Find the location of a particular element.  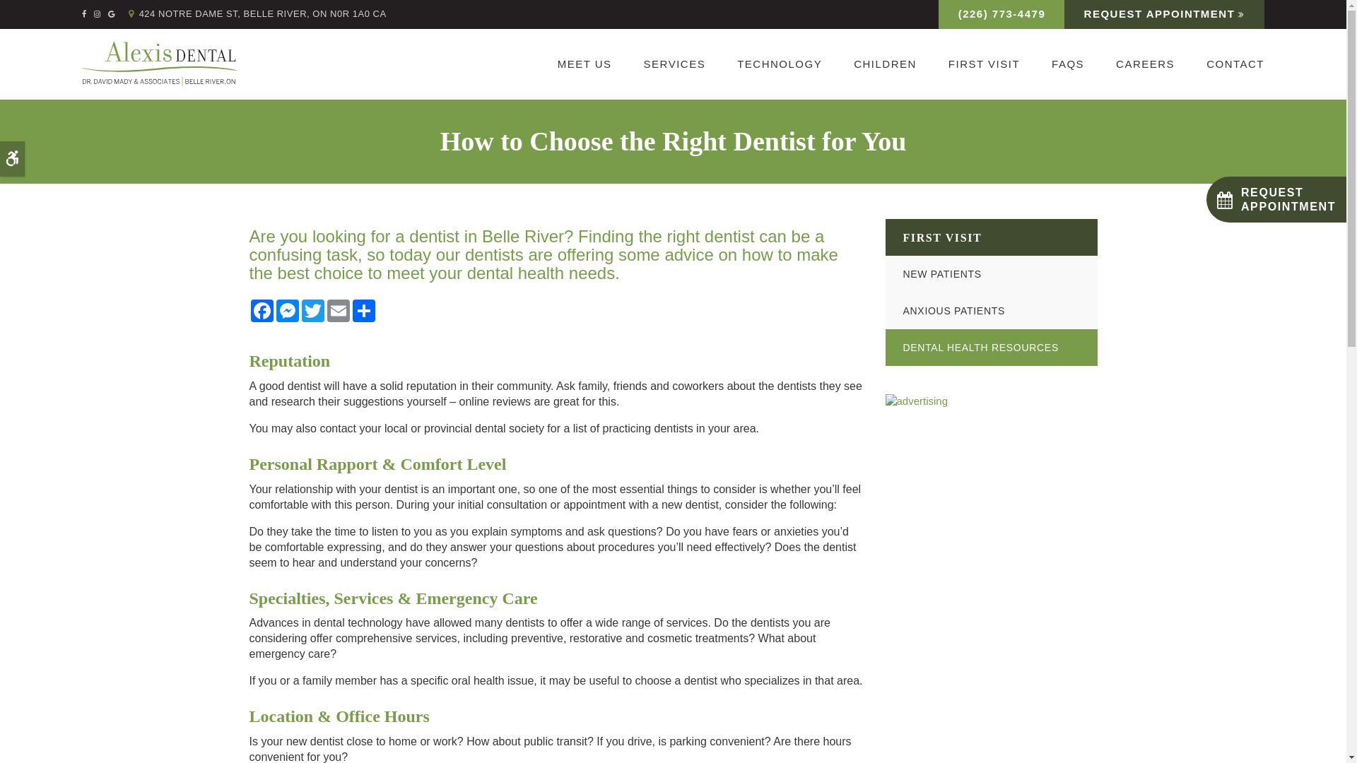

CONTACT is located at coordinates (1228, 64).